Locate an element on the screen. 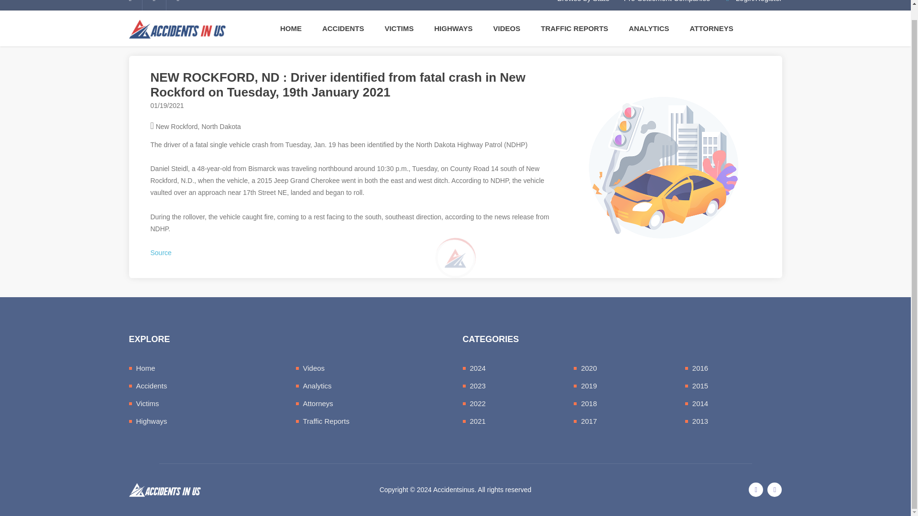  2019 is located at coordinates (589, 386).